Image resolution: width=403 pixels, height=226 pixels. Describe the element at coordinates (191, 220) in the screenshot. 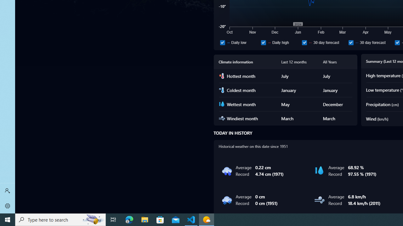

I see `Visual Studio Code - 1 running window` at that location.